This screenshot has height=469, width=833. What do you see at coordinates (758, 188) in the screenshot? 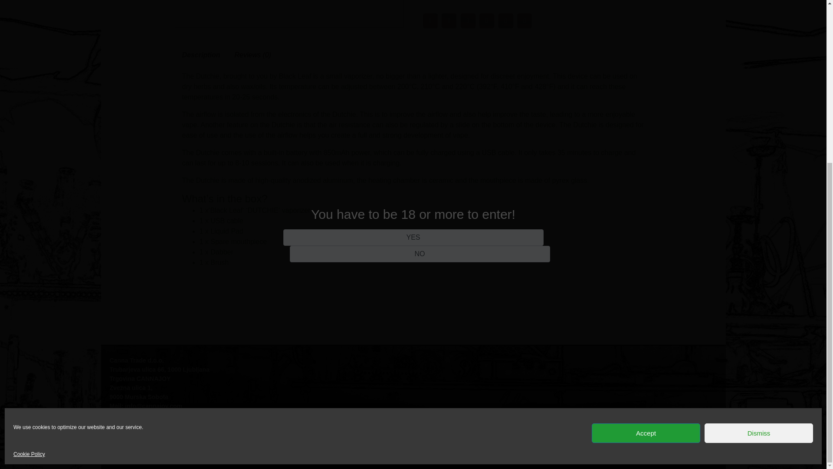
I see `Dismiss` at bounding box center [758, 188].